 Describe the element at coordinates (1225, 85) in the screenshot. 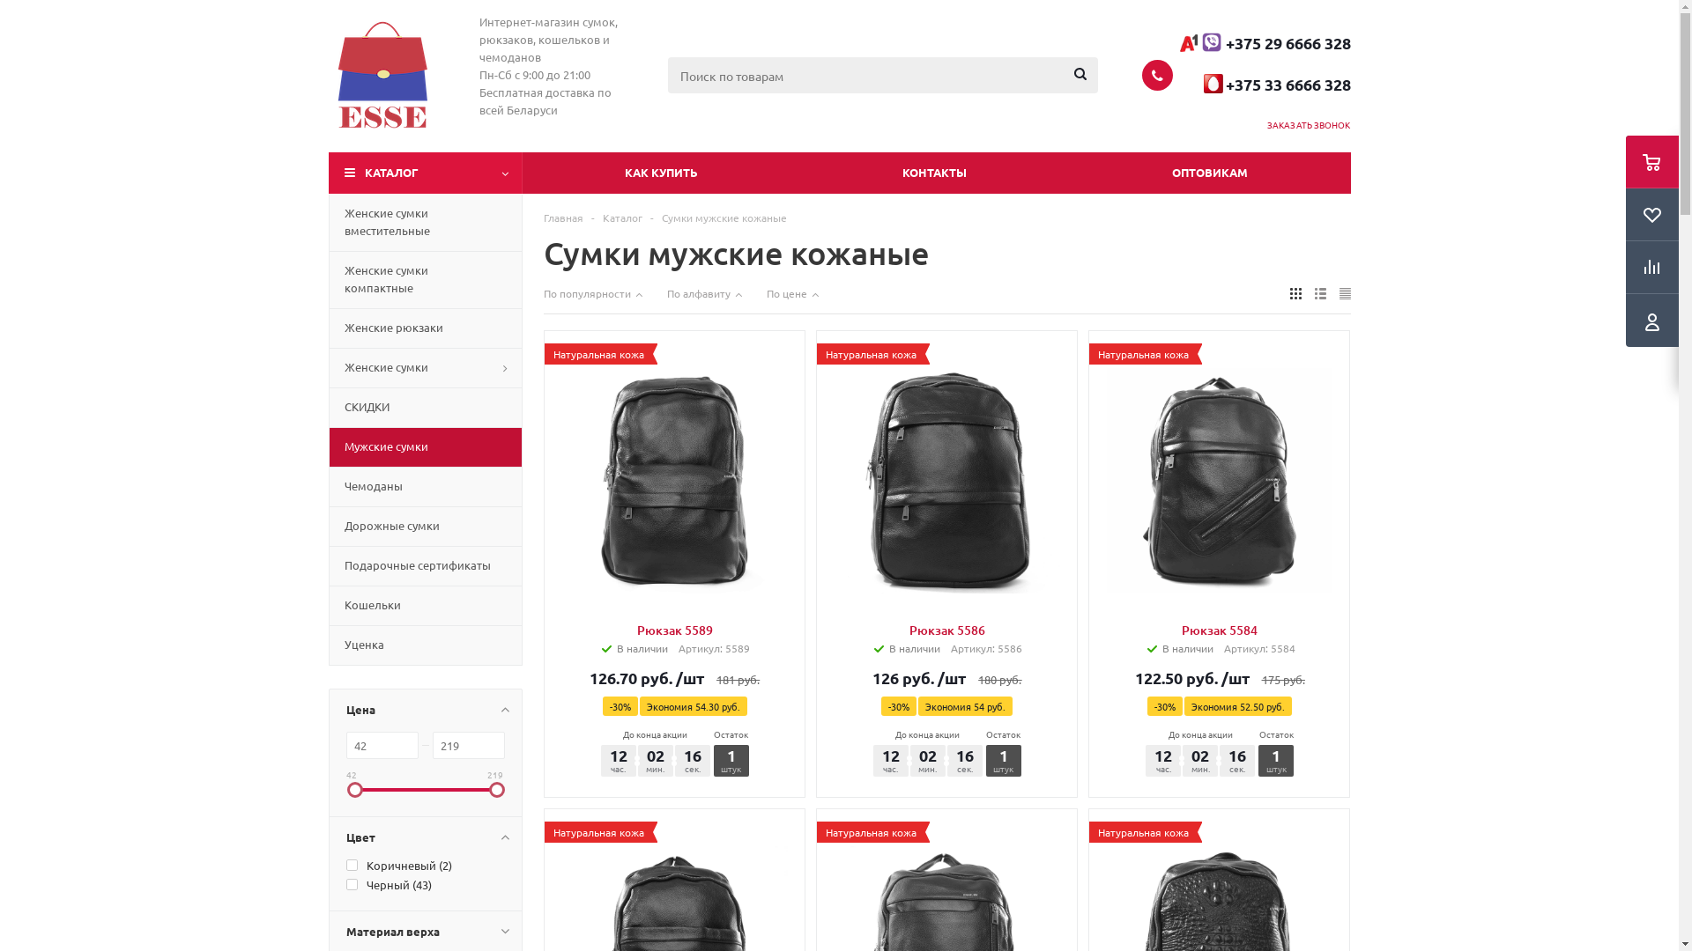

I see ` ` at that location.